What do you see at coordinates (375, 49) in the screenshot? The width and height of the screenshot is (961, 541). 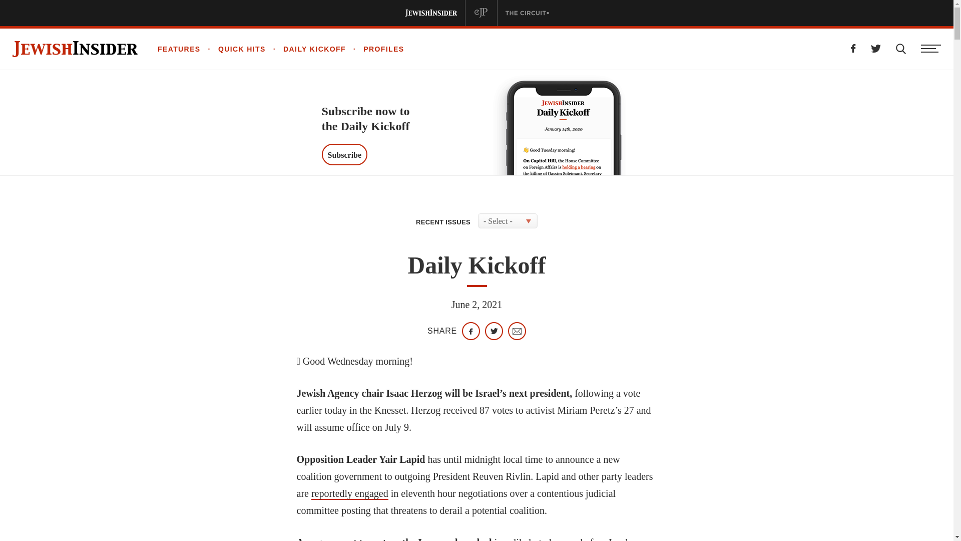 I see `PROFILES` at bounding box center [375, 49].